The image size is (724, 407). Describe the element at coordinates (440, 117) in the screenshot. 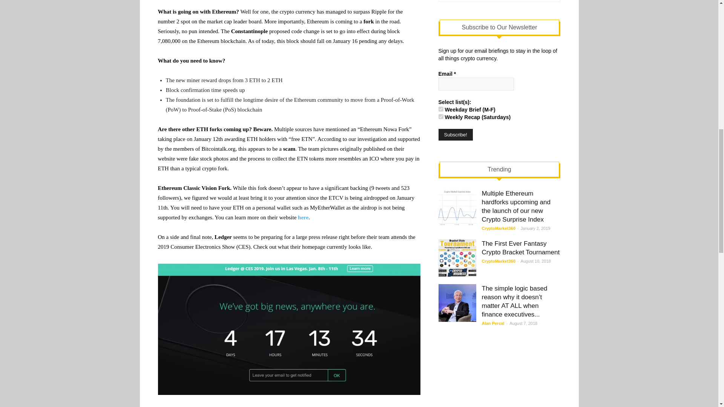

I see `5` at that location.